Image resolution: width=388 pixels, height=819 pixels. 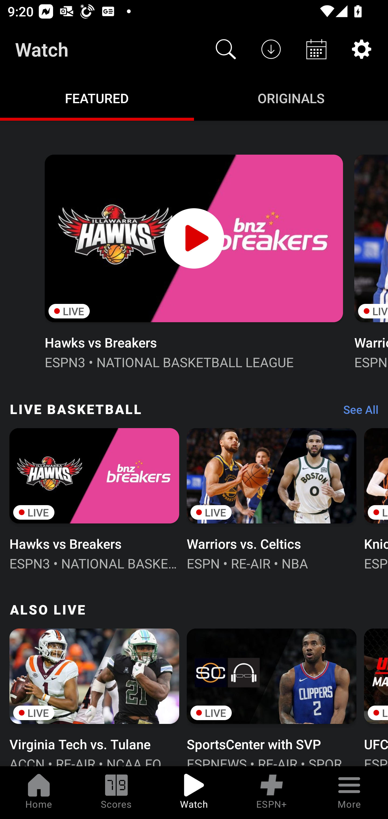 What do you see at coordinates (349, 793) in the screenshot?
I see `More` at bounding box center [349, 793].